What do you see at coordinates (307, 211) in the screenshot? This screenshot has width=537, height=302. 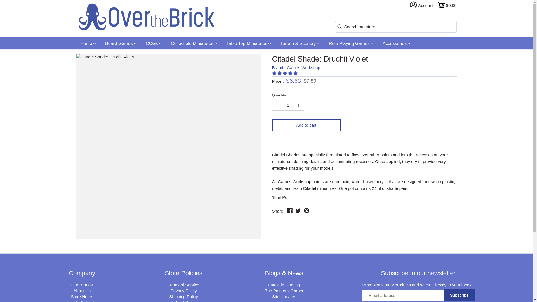 I see `Pinterest` at bounding box center [307, 211].